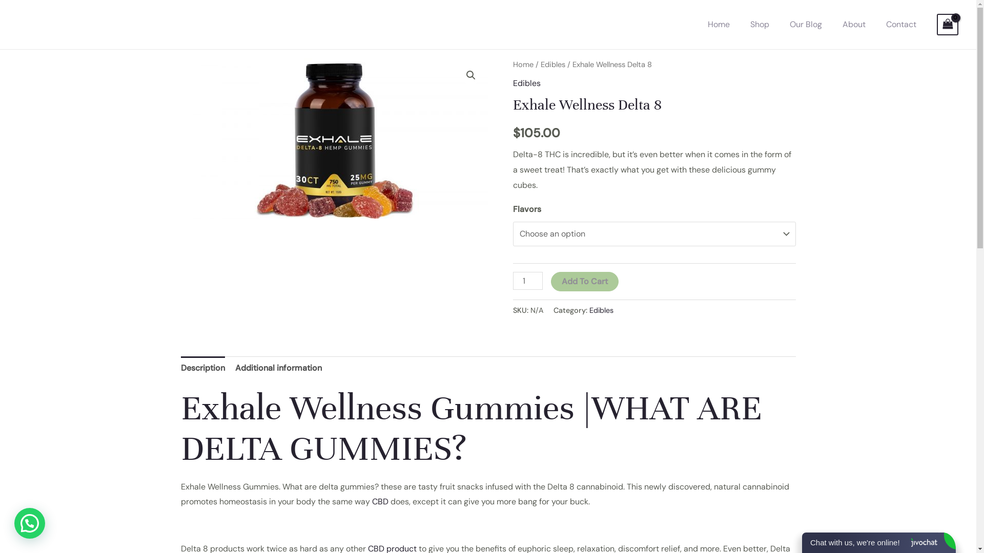  What do you see at coordinates (526, 83) in the screenshot?
I see `Edibles` at bounding box center [526, 83].